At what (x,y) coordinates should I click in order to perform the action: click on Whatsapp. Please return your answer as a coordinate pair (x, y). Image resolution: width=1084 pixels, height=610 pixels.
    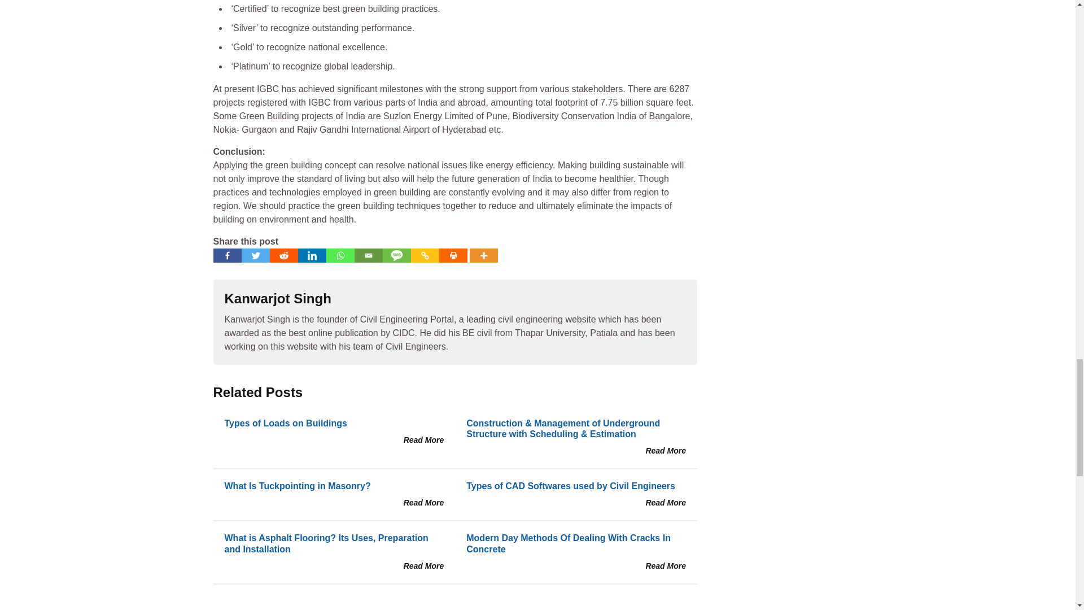
    Looking at the image, I should click on (340, 255).